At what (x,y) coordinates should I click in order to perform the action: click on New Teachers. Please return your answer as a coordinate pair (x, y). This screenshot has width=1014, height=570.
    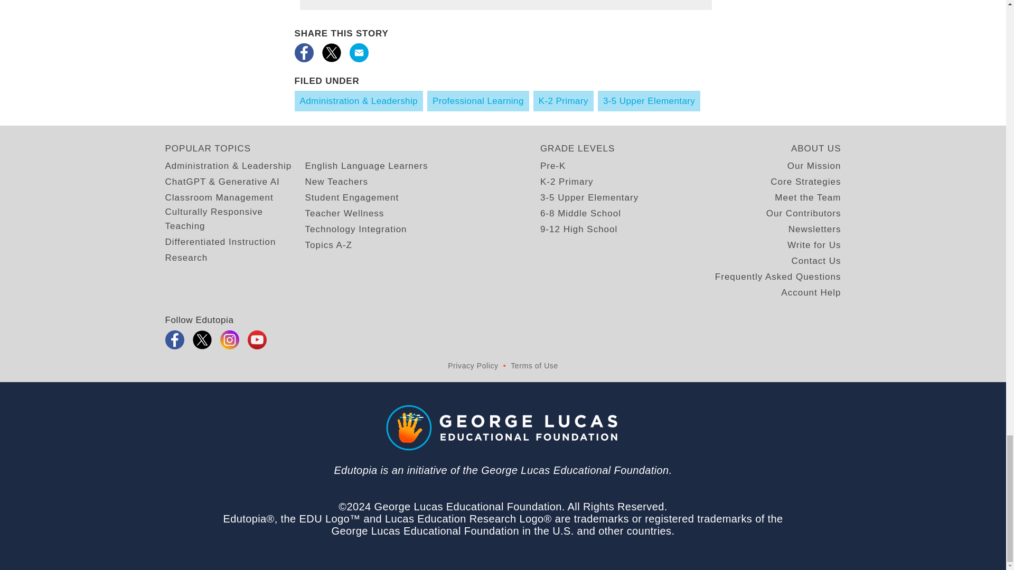
    Looking at the image, I should click on (336, 182).